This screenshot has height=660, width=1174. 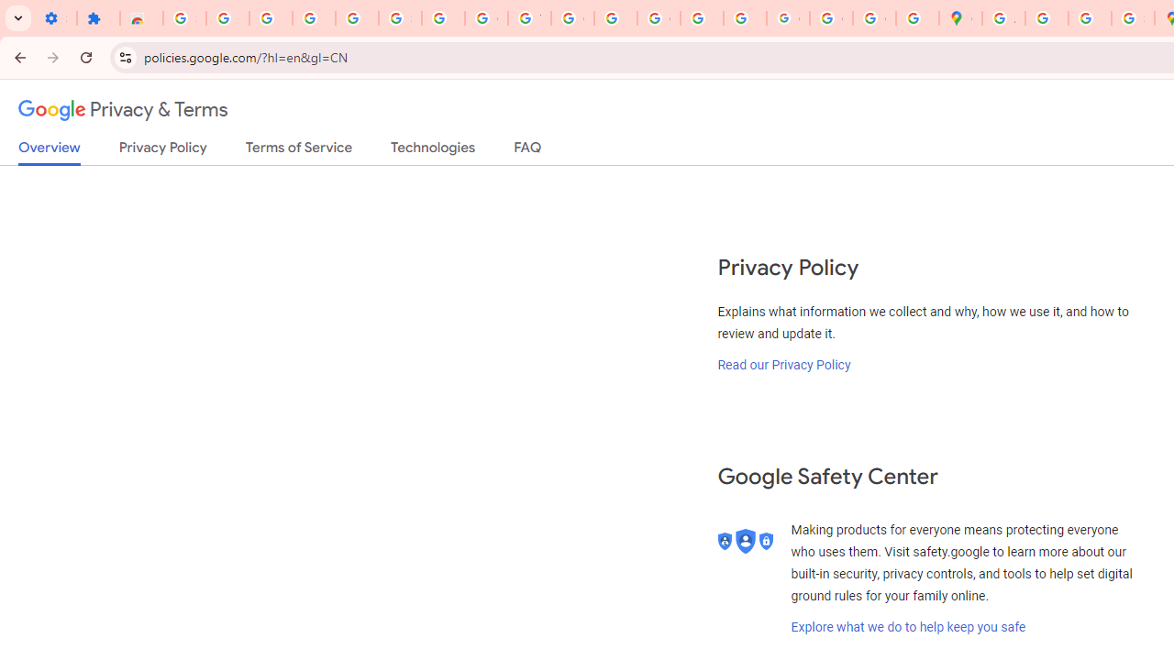 I want to click on Explore what we do to help keep you safe, so click(x=908, y=627).